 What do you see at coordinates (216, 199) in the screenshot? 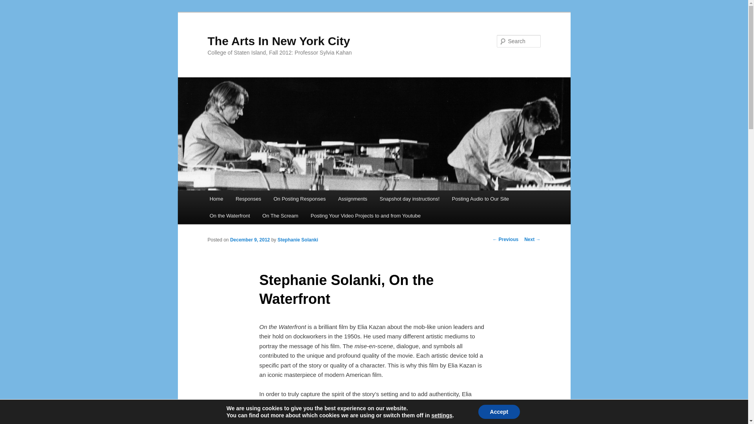
I see `Home` at bounding box center [216, 199].